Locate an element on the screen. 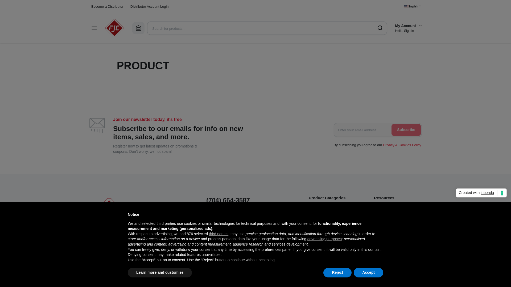 The width and height of the screenshot is (511, 287). Radiator Test Kits is located at coordinates (323, 276).